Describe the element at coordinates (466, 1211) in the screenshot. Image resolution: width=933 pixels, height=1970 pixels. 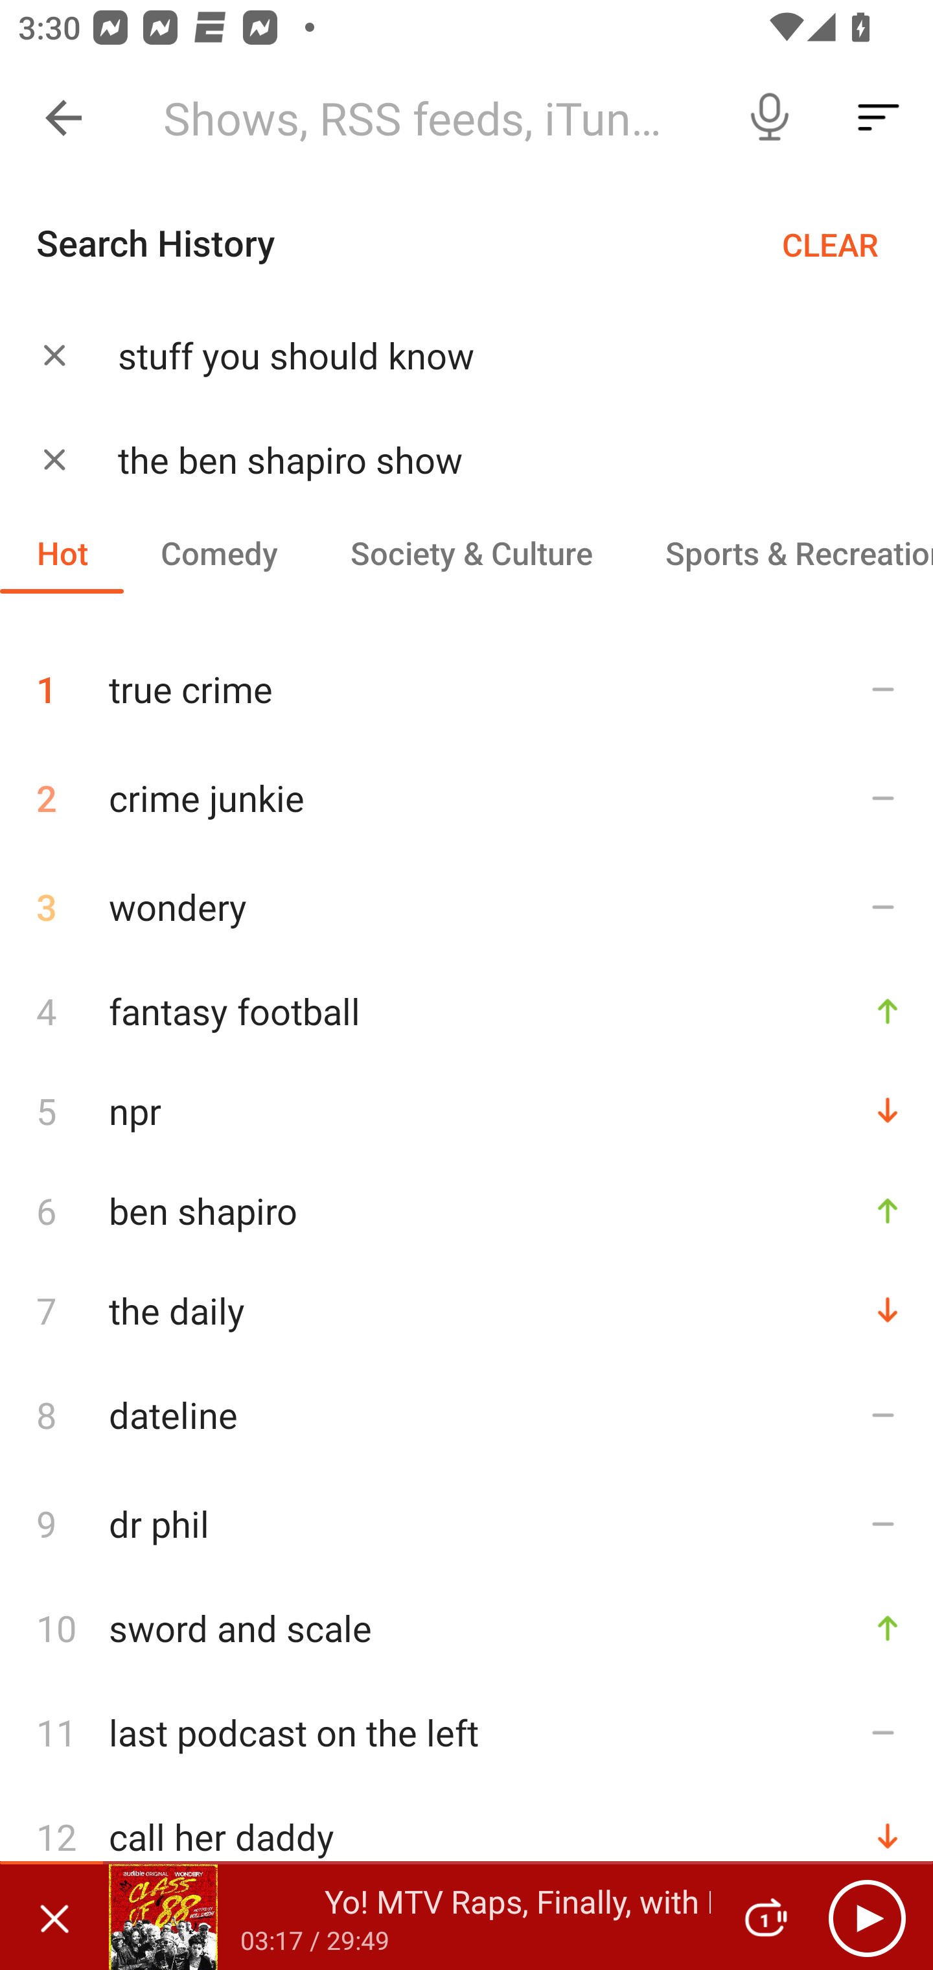
I see `6 ben shapiro` at that location.